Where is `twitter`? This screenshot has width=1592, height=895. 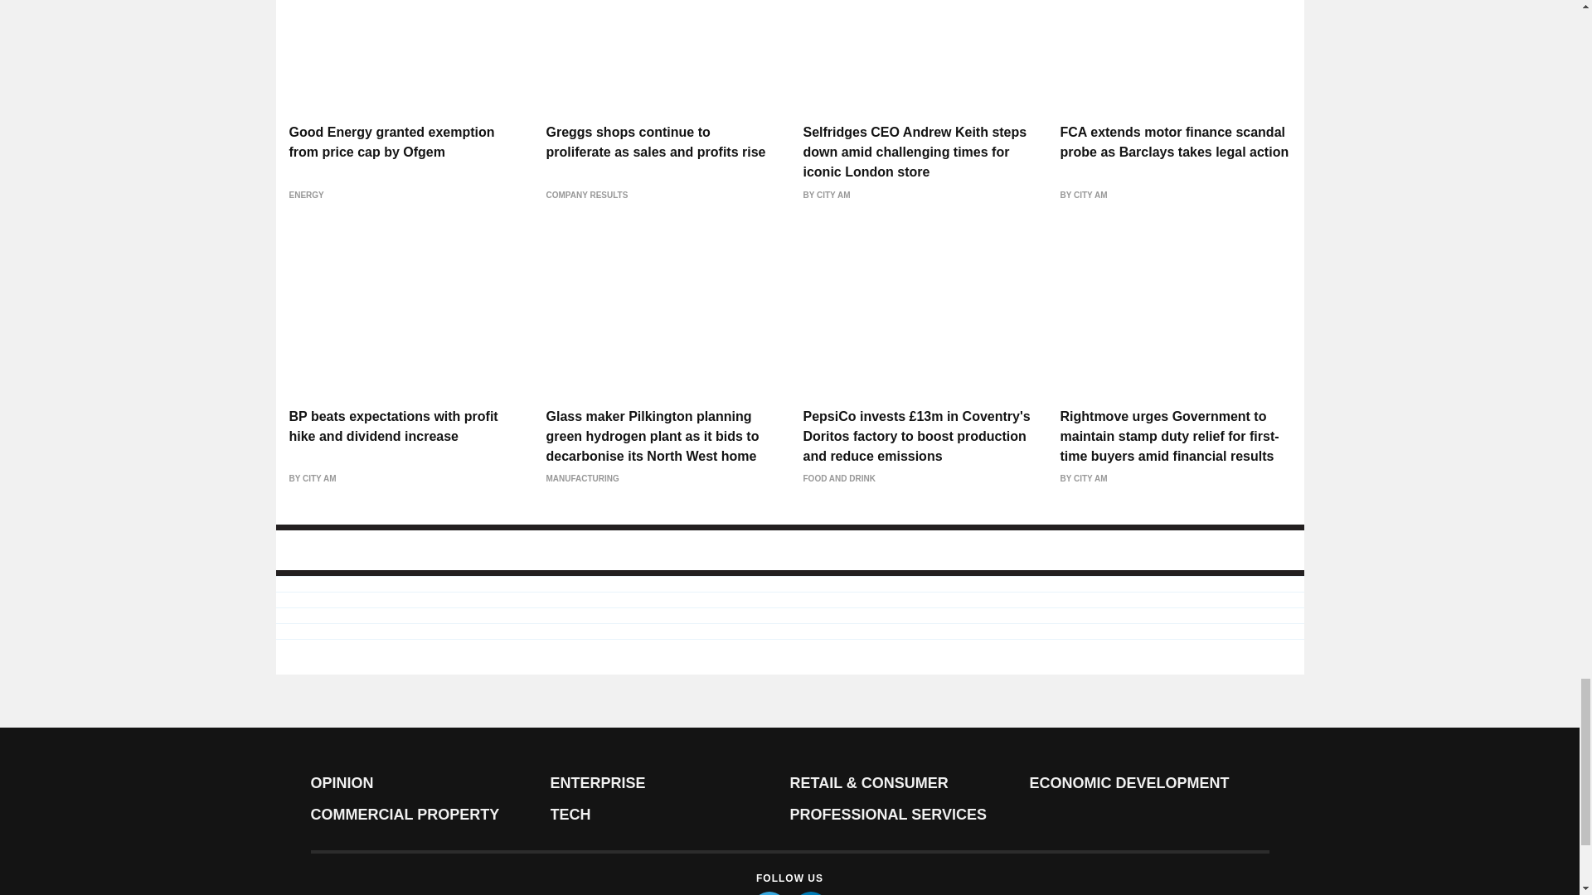
twitter is located at coordinates (769, 893).